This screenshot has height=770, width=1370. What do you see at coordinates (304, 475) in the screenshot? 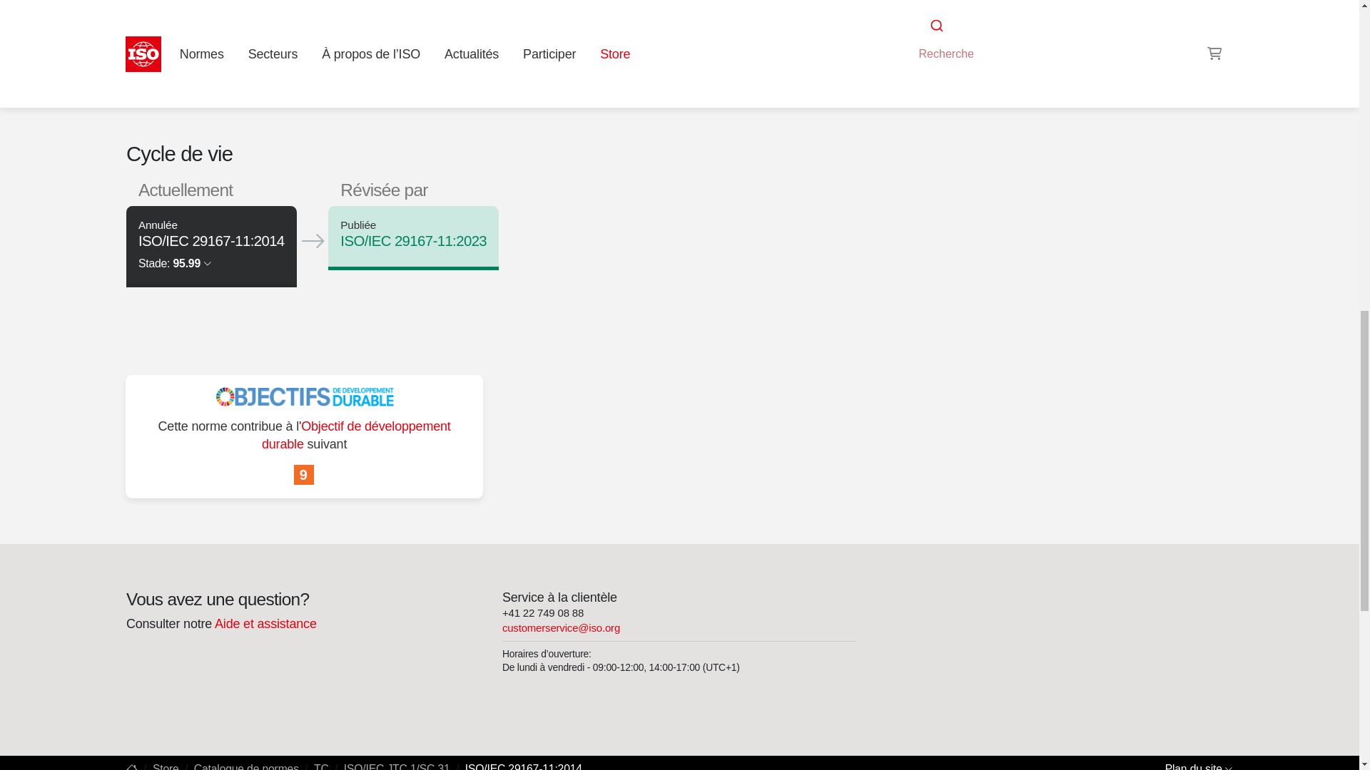
I see `Industrie, innovation et infrastructure` at bounding box center [304, 475].